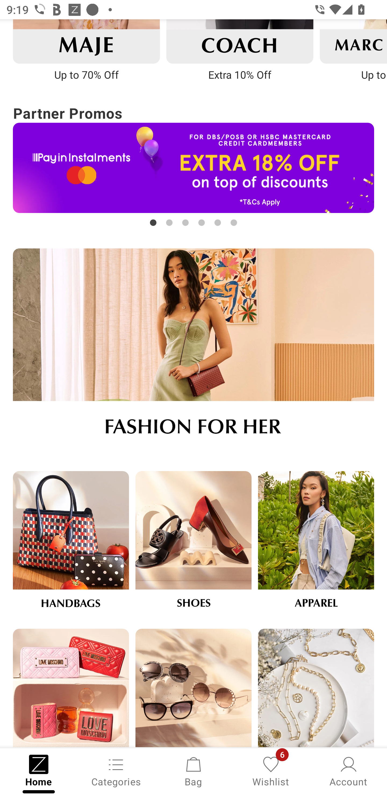 The width and height of the screenshot is (387, 795). Describe the element at coordinates (271, 771) in the screenshot. I see `Wishlist, 6 new notifications Wishlist` at that location.